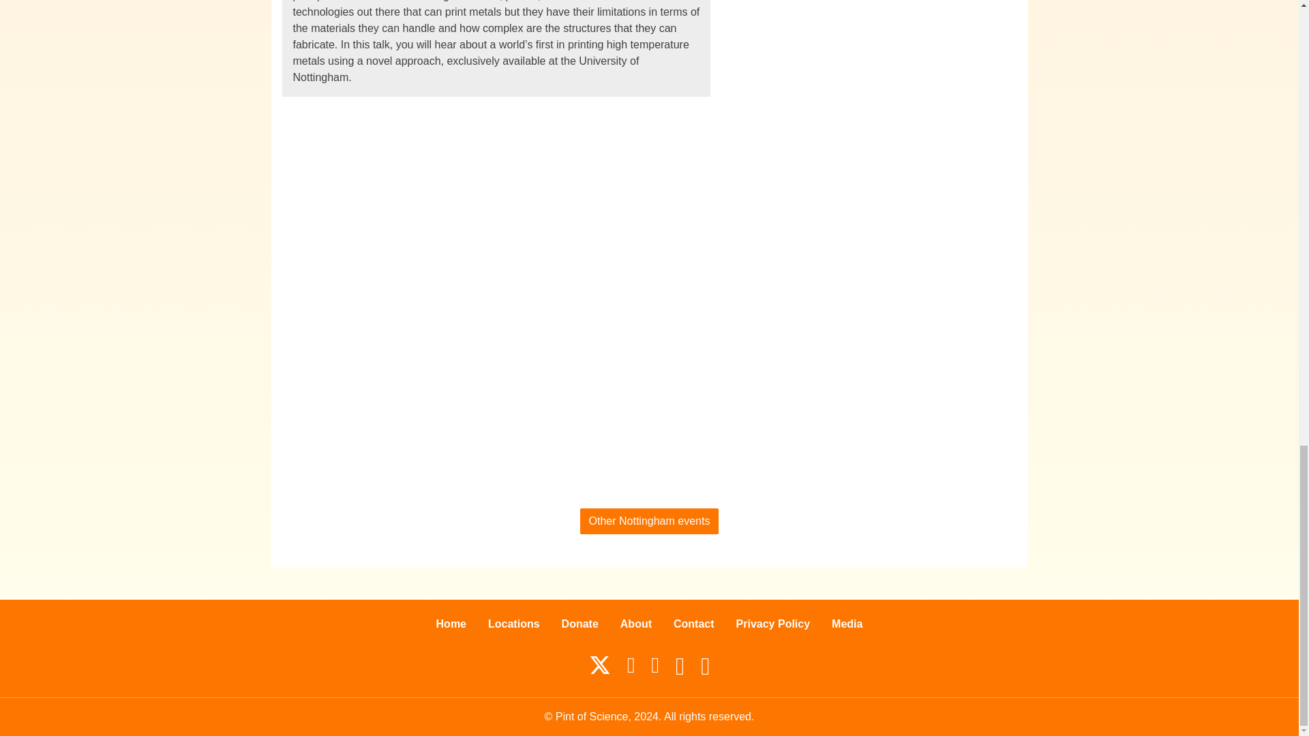  Describe the element at coordinates (580, 624) in the screenshot. I see `Donate` at that location.